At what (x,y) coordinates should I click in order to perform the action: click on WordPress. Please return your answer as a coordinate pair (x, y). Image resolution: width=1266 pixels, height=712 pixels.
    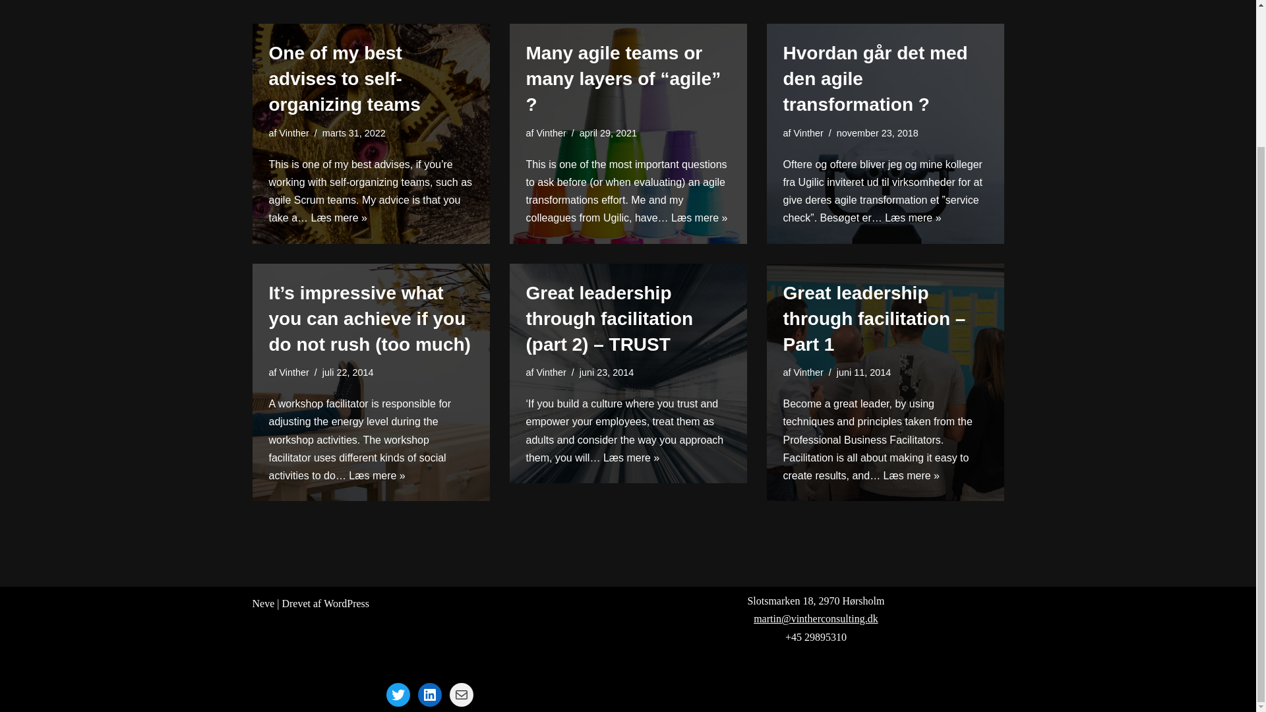
    Looking at the image, I should click on (347, 604).